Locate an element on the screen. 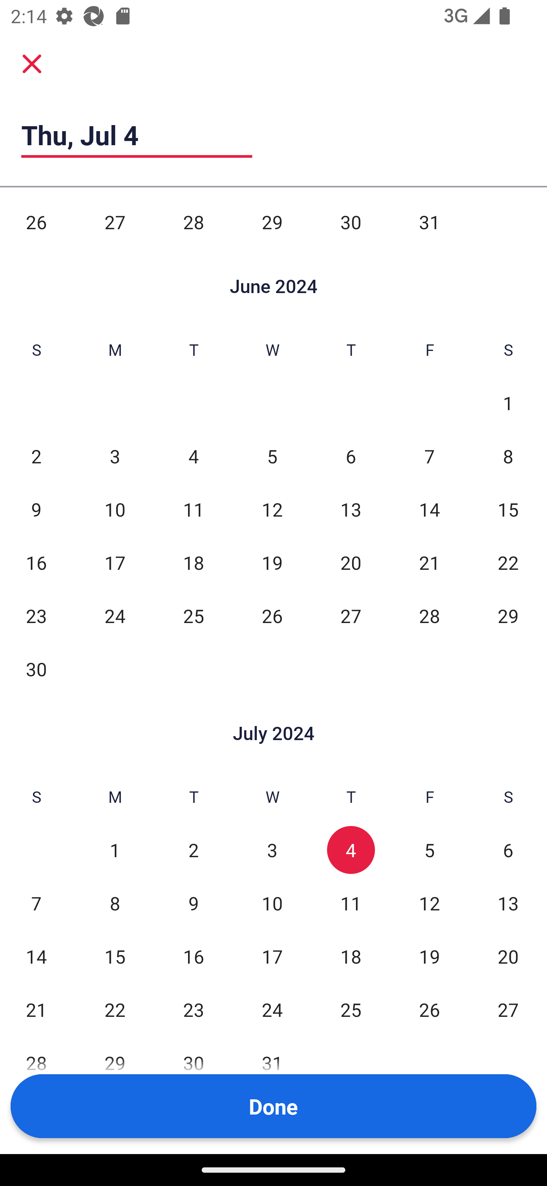 The height and width of the screenshot is (1186, 547). 28 Sun, Jul 28, Not Selected is located at coordinates (36, 1063).